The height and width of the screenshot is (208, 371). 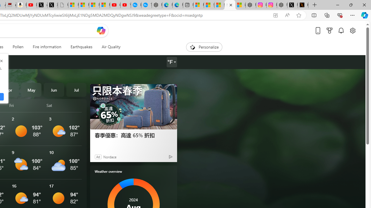 I want to click on See More Details, so click(x=64, y=162).